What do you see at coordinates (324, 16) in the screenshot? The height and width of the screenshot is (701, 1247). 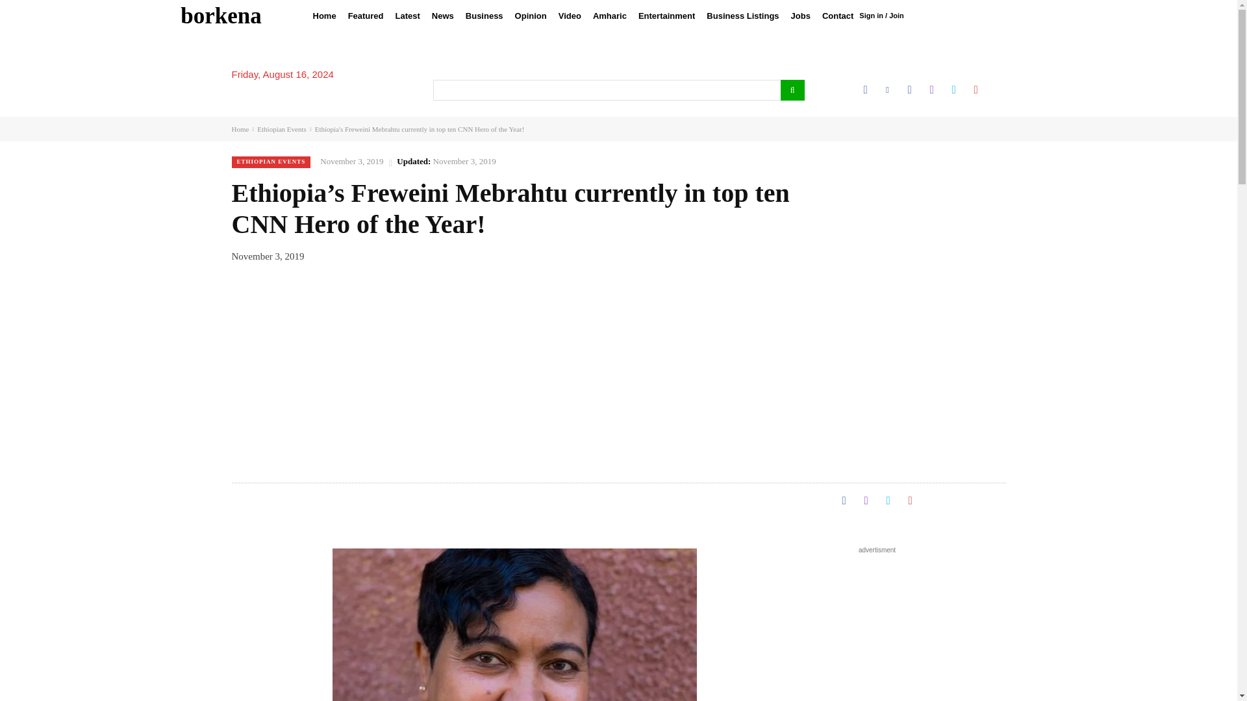 I see `Home` at bounding box center [324, 16].